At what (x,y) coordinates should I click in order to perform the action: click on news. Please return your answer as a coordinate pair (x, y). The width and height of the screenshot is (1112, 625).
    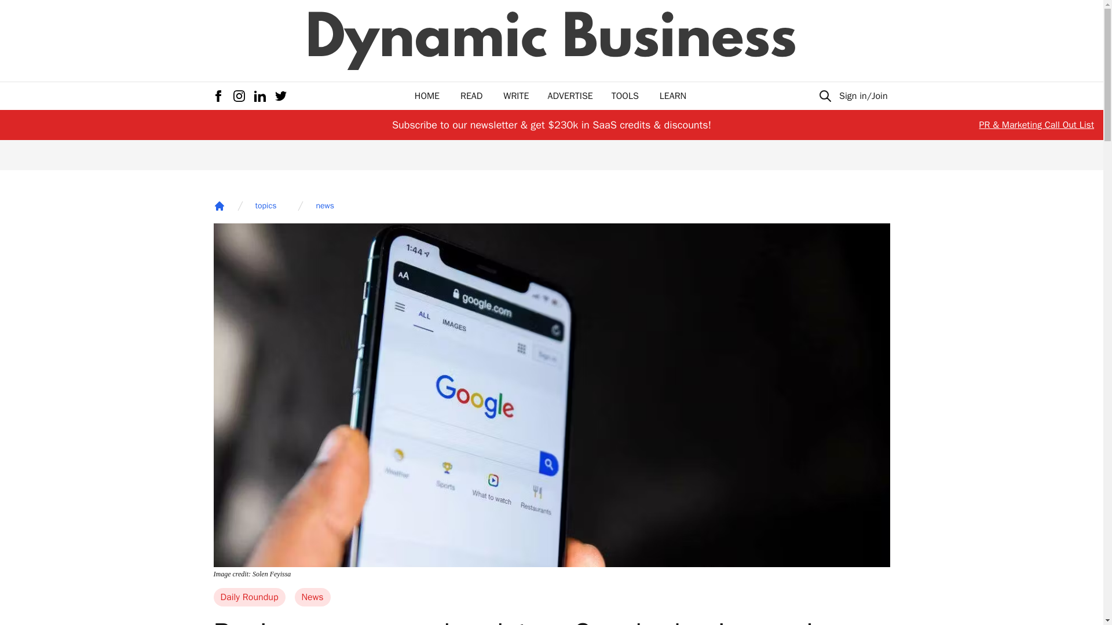
    Looking at the image, I should click on (325, 206).